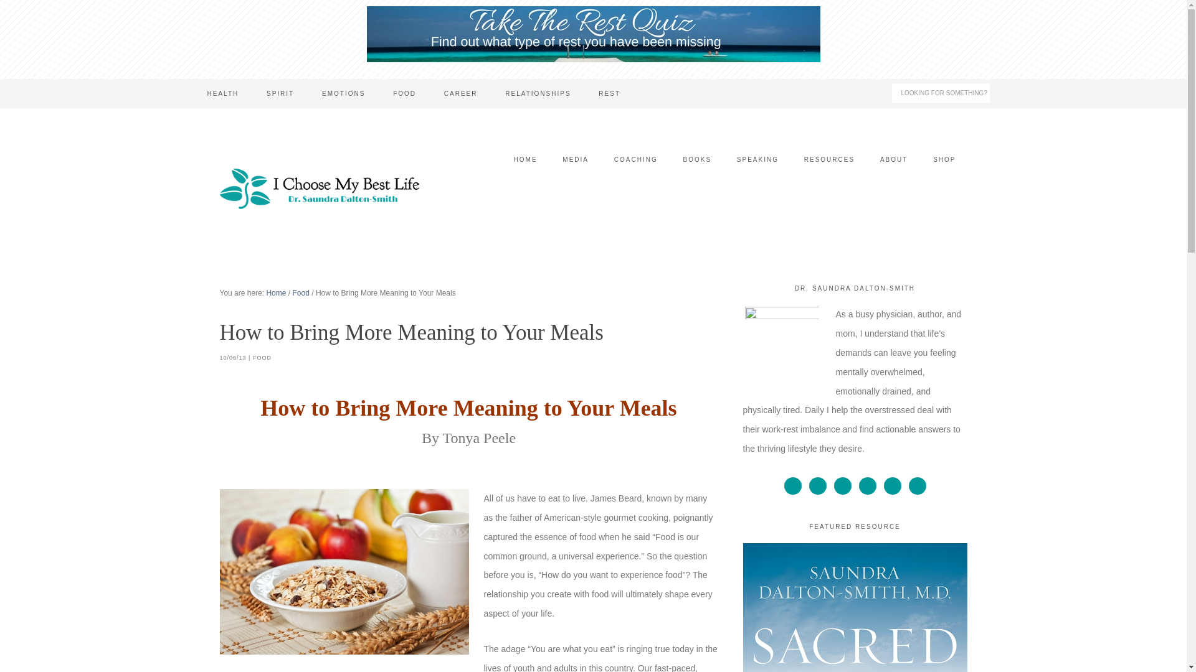 This screenshot has width=1196, height=672. What do you see at coordinates (757, 159) in the screenshot?
I see `SPEAKING` at bounding box center [757, 159].